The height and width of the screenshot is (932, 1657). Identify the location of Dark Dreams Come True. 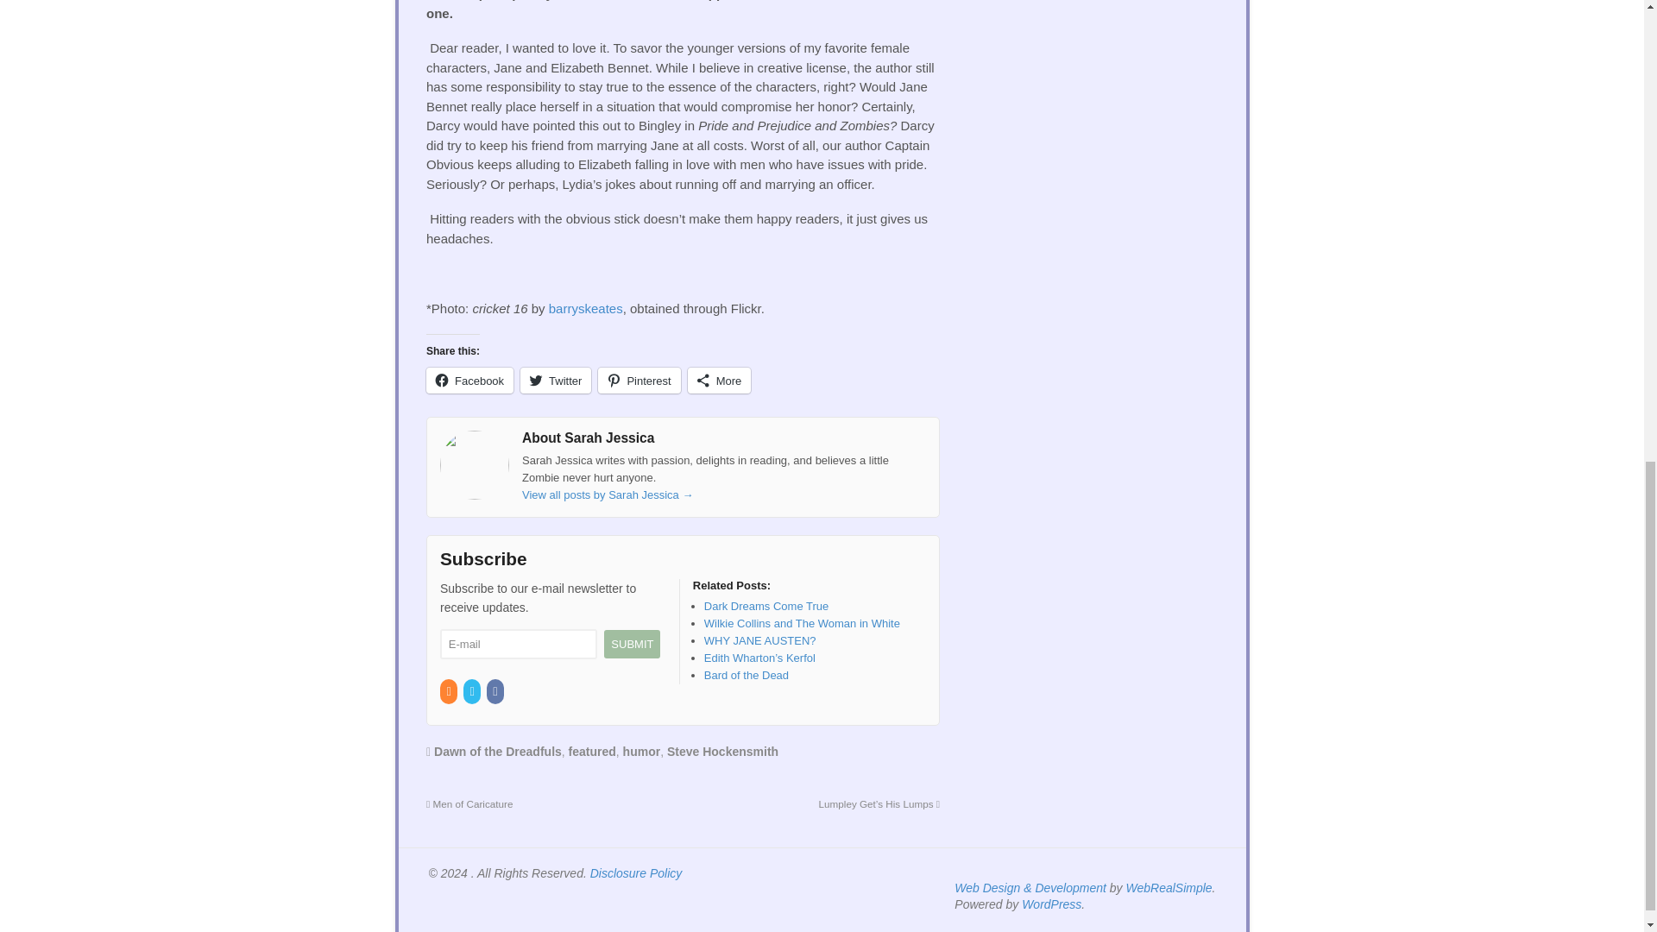
(766, 606).